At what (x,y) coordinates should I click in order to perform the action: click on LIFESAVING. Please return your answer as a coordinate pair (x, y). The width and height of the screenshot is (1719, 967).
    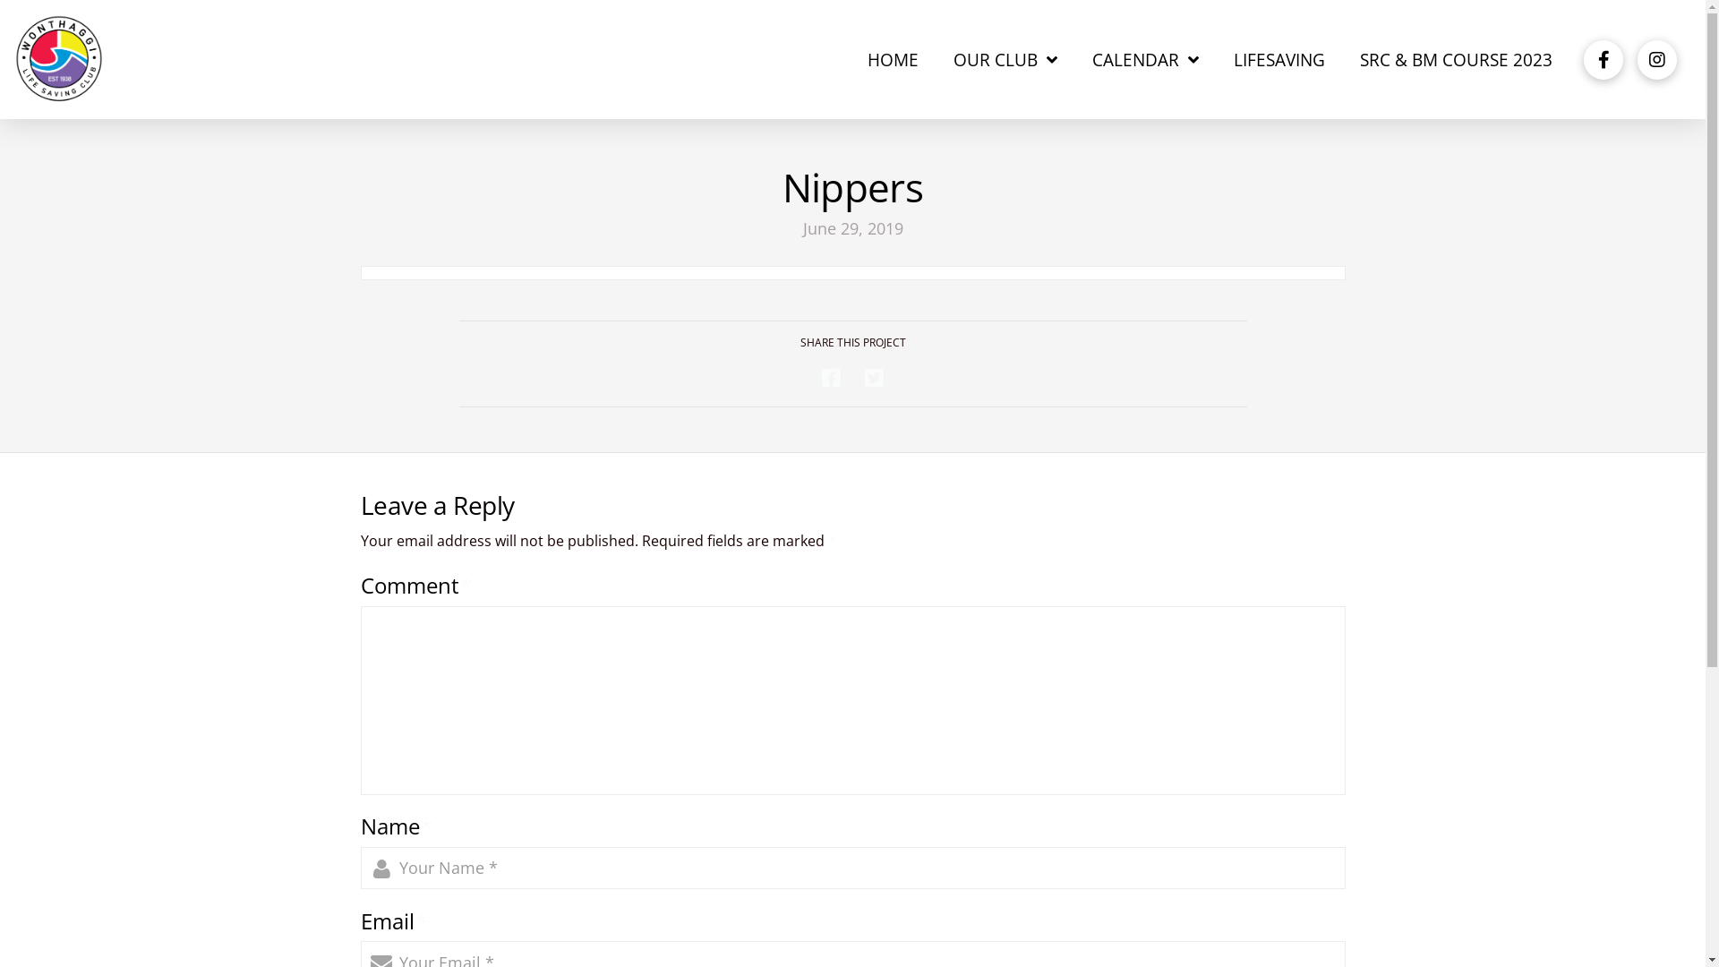
    Looking at the image, I should click on (1279, 60).